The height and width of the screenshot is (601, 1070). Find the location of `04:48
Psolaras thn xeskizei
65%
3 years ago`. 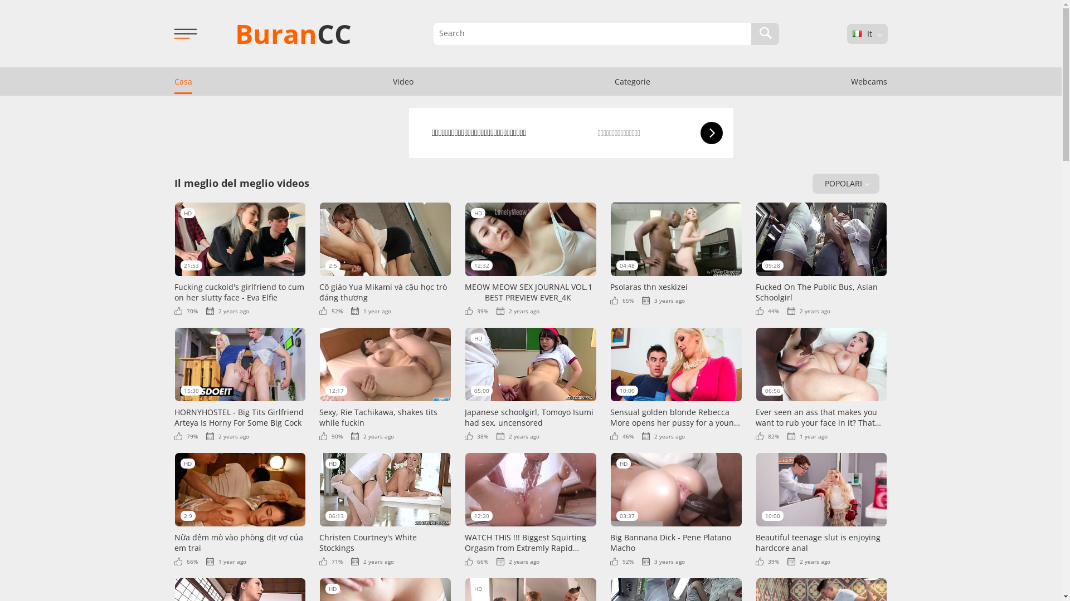

04:48
Psolaras thn xeskizei
65%
3 years ago is located at coordinates (677, 253).